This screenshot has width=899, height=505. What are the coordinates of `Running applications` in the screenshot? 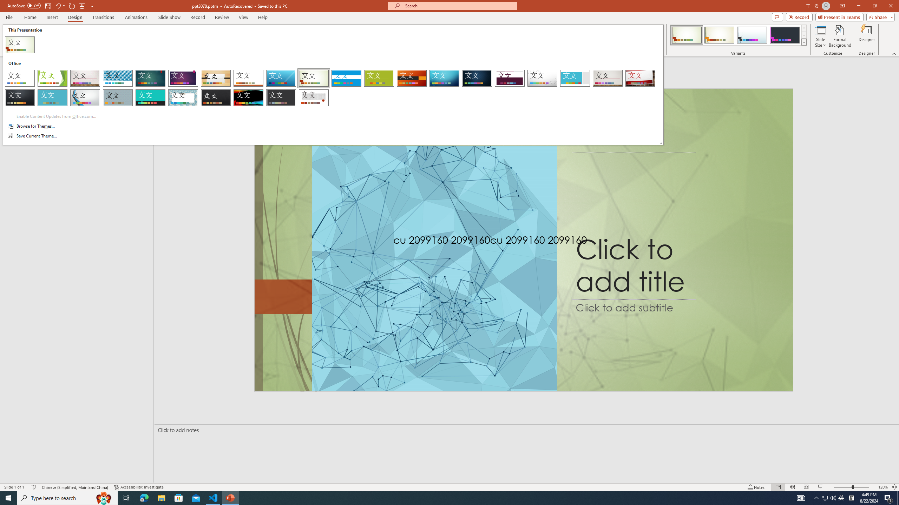 It's located at (825, 498).